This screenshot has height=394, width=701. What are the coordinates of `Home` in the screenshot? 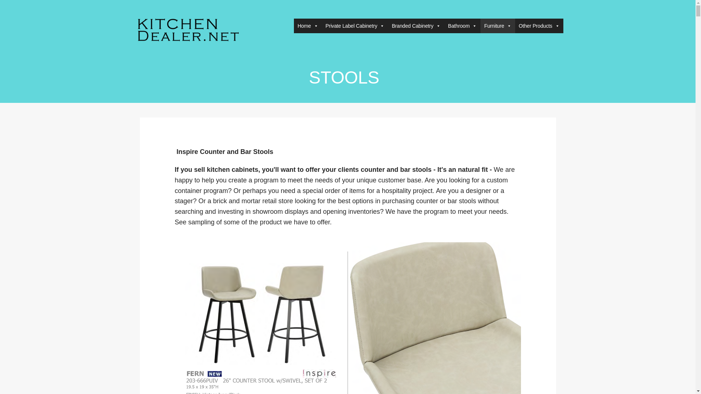 It's located at (307, 26).